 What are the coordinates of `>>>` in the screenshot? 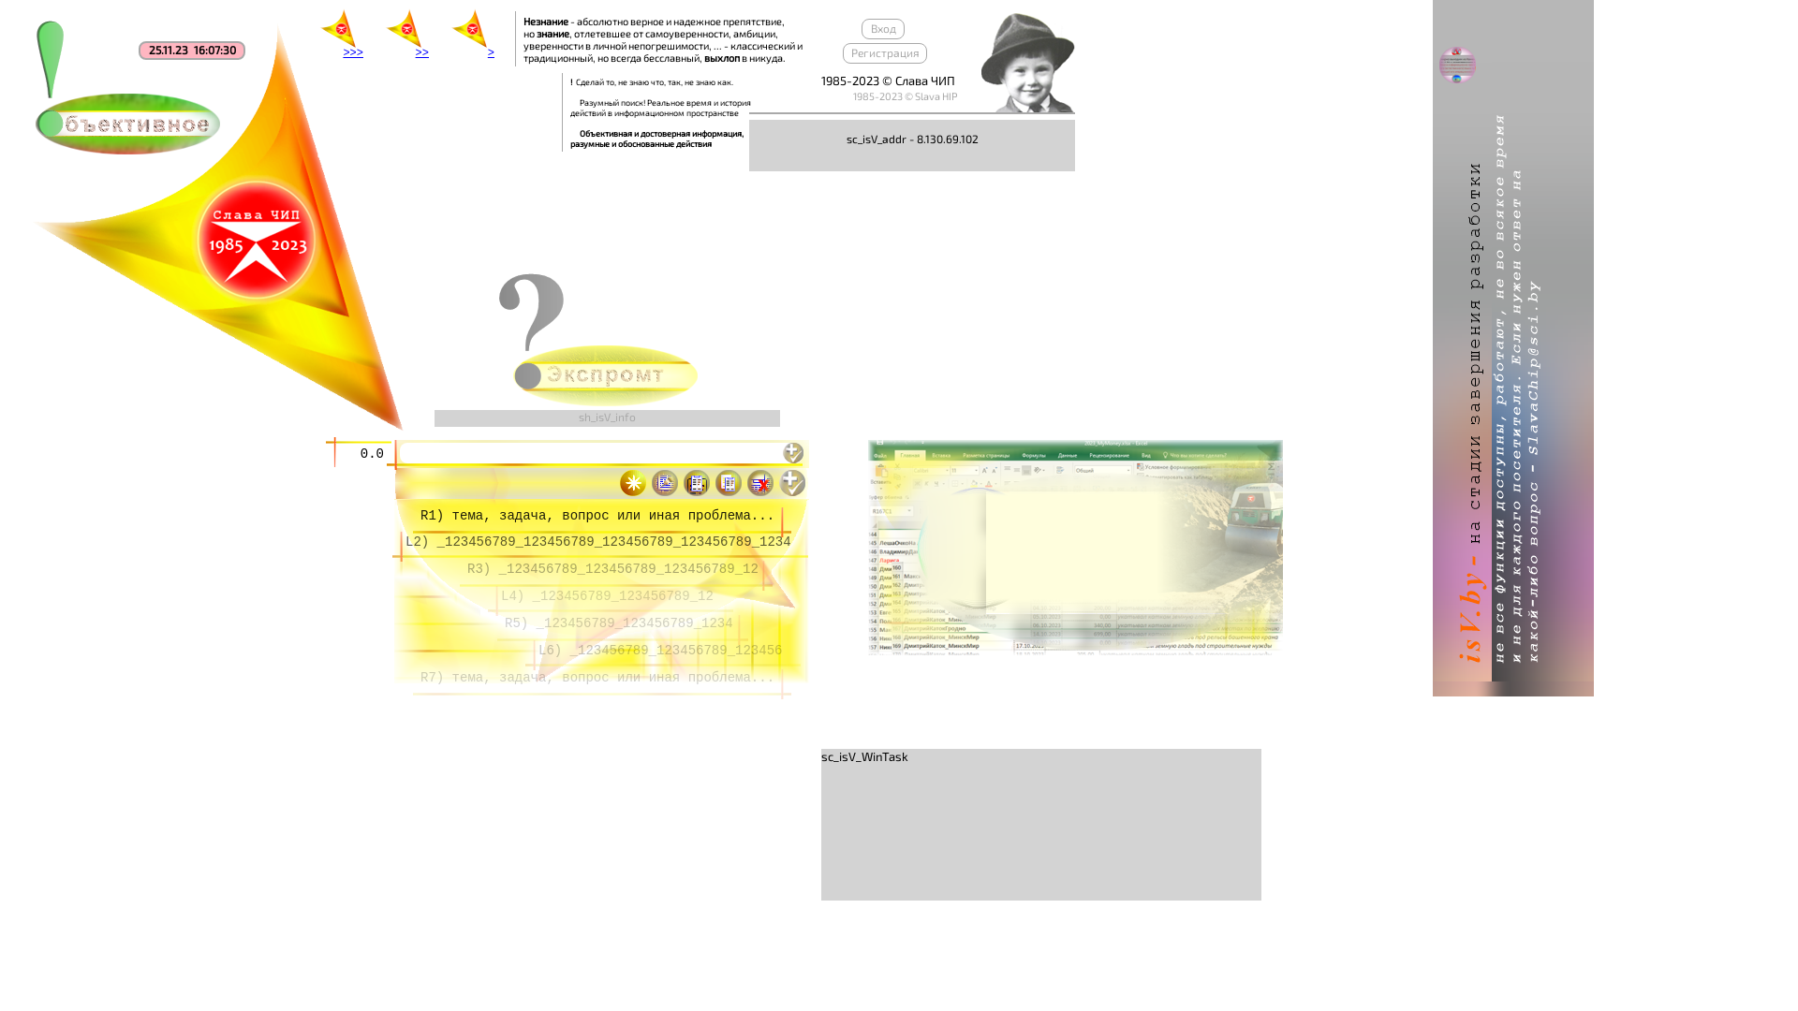 It's located at (341, 37).